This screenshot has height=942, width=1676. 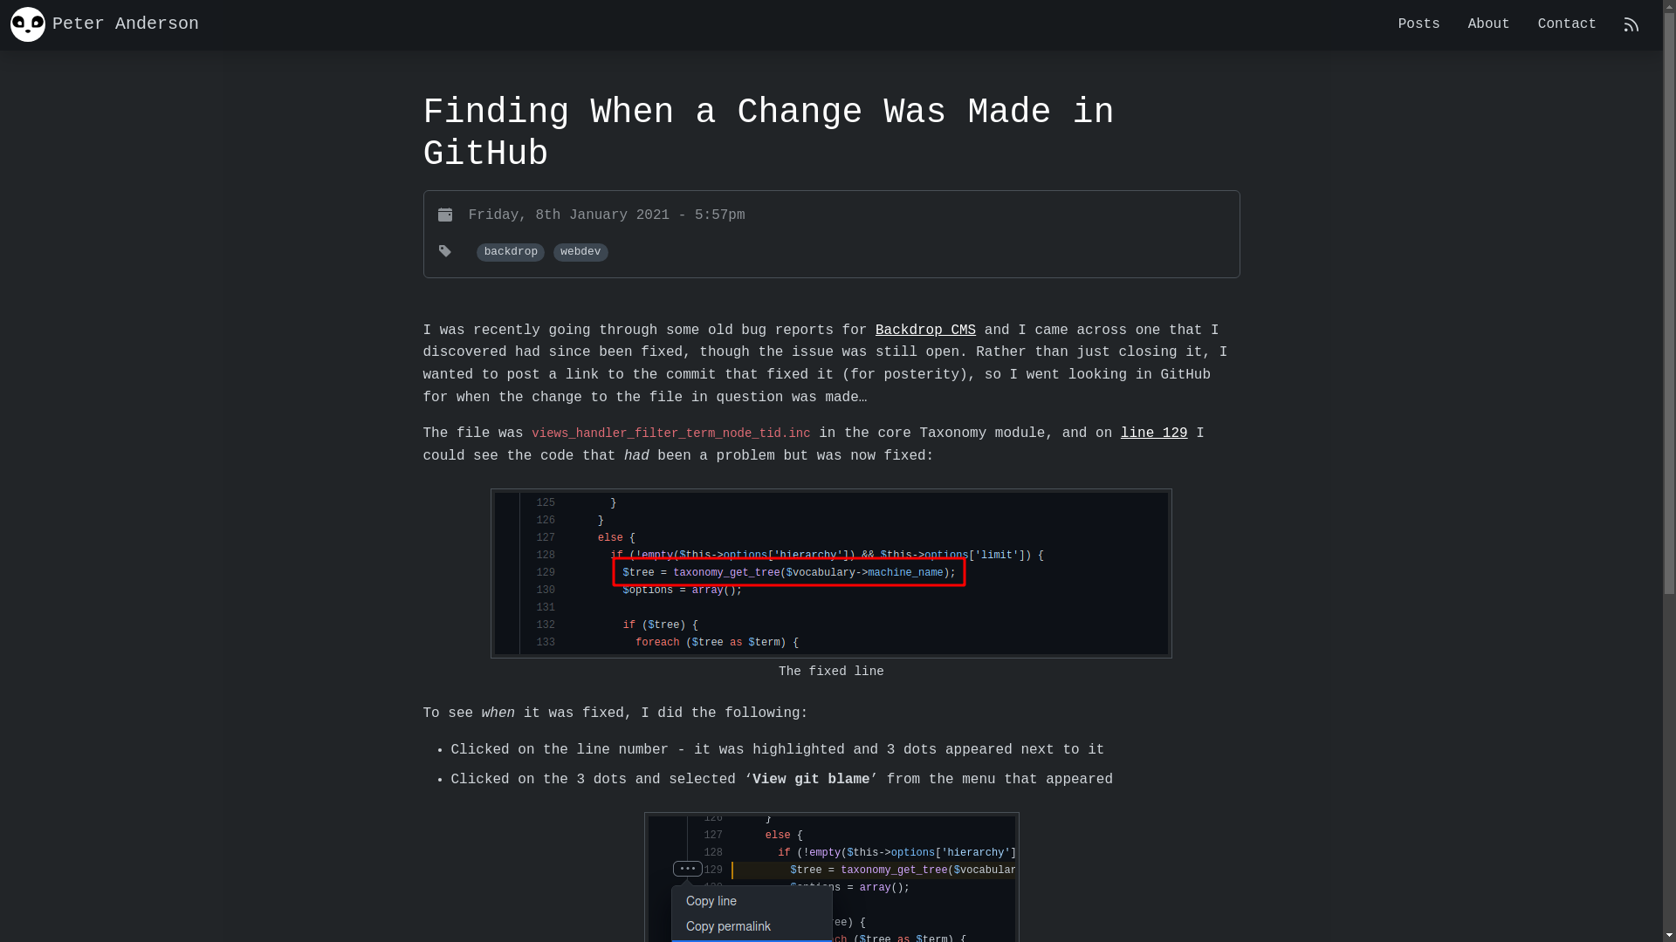 What do you see at coordinates (1419, 25) in the screenshot?
I see `Posts` at bounding box center [1419, 25].